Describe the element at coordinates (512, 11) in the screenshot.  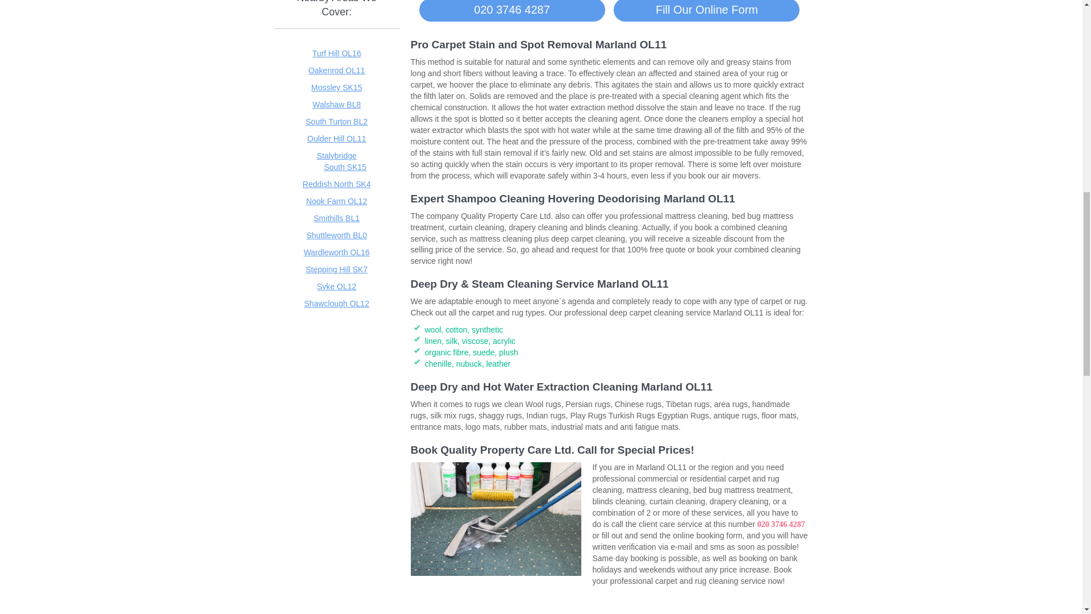
I see `020 3746 4287` at that location.